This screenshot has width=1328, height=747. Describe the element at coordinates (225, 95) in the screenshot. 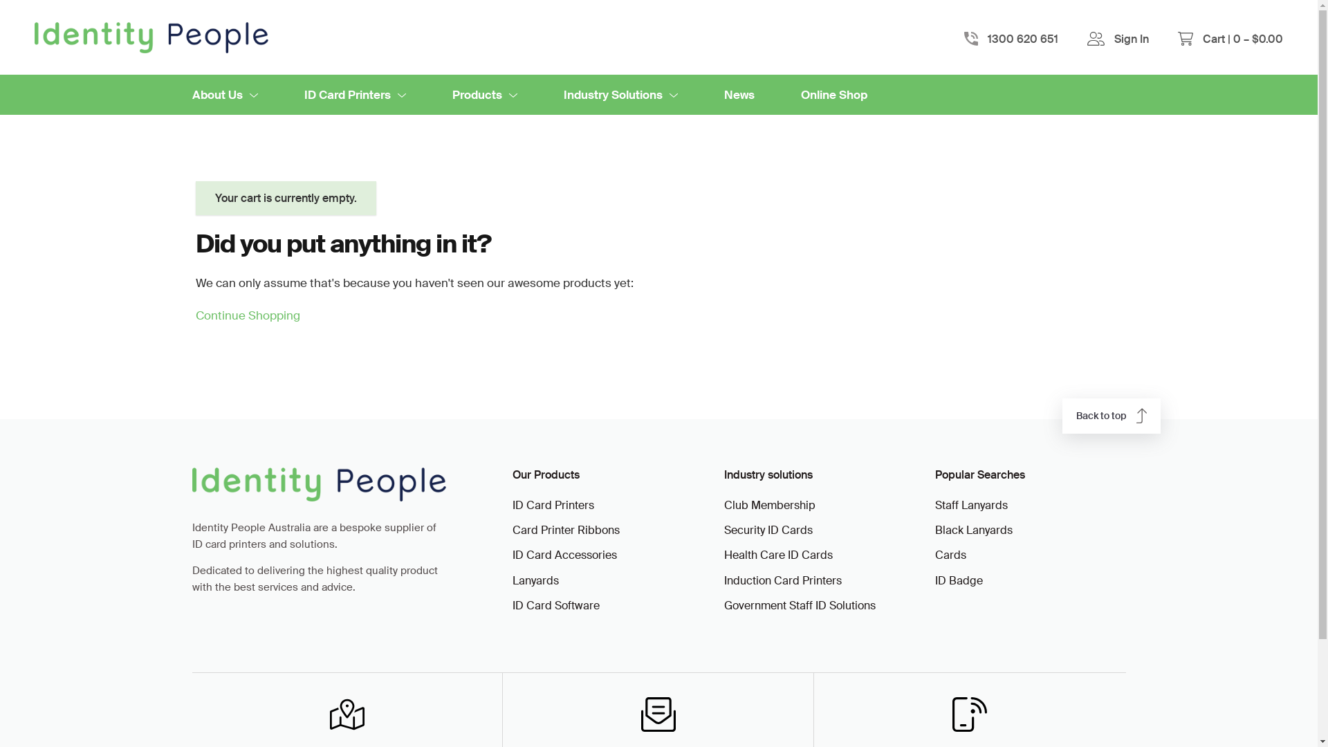

I see `About Us` at that location.